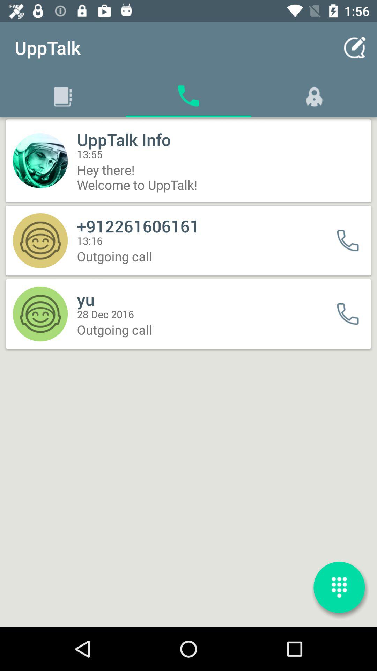 The width and height of the screenshot is (377, 671). Describe the element at coordinates (355, 48) in the screenshot. I see `turn off app next to upptalk item` at that location.